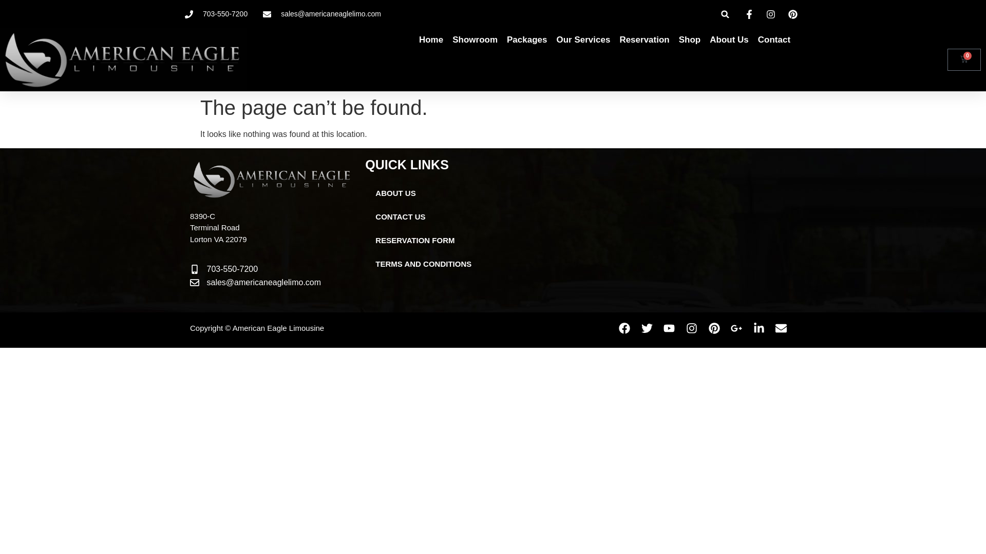  Describe the element at coordinates (644, 40) in the screenshot. I see `Reservation` at that location.